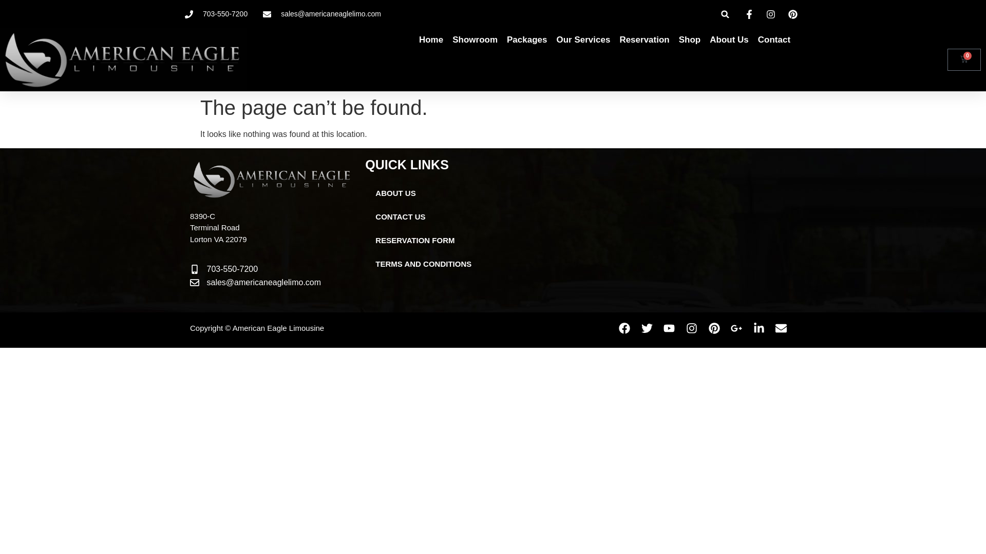  Describe the element at coordinates (644, 40) in the screenshot. I see `Reservation` at that location.